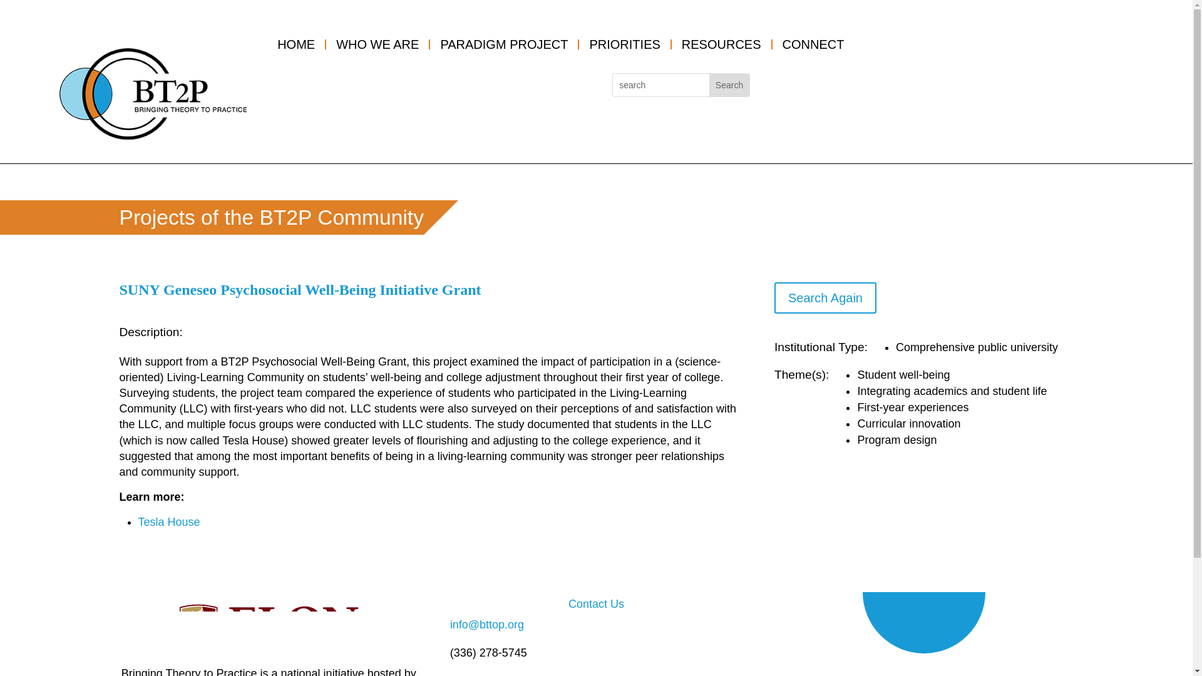 The image size is (1202, 676). I want to click on BT2P-logo-png, so click(153, 93).